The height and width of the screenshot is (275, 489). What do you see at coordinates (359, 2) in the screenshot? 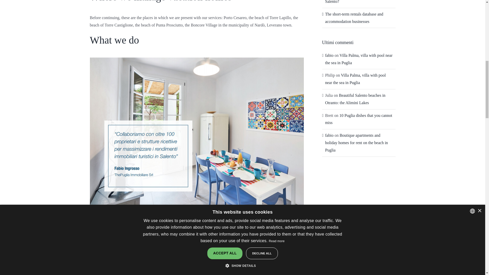
I see `Torre Lapillo beach, the most beautiful in Salento?` at bounding box center [359, 2].